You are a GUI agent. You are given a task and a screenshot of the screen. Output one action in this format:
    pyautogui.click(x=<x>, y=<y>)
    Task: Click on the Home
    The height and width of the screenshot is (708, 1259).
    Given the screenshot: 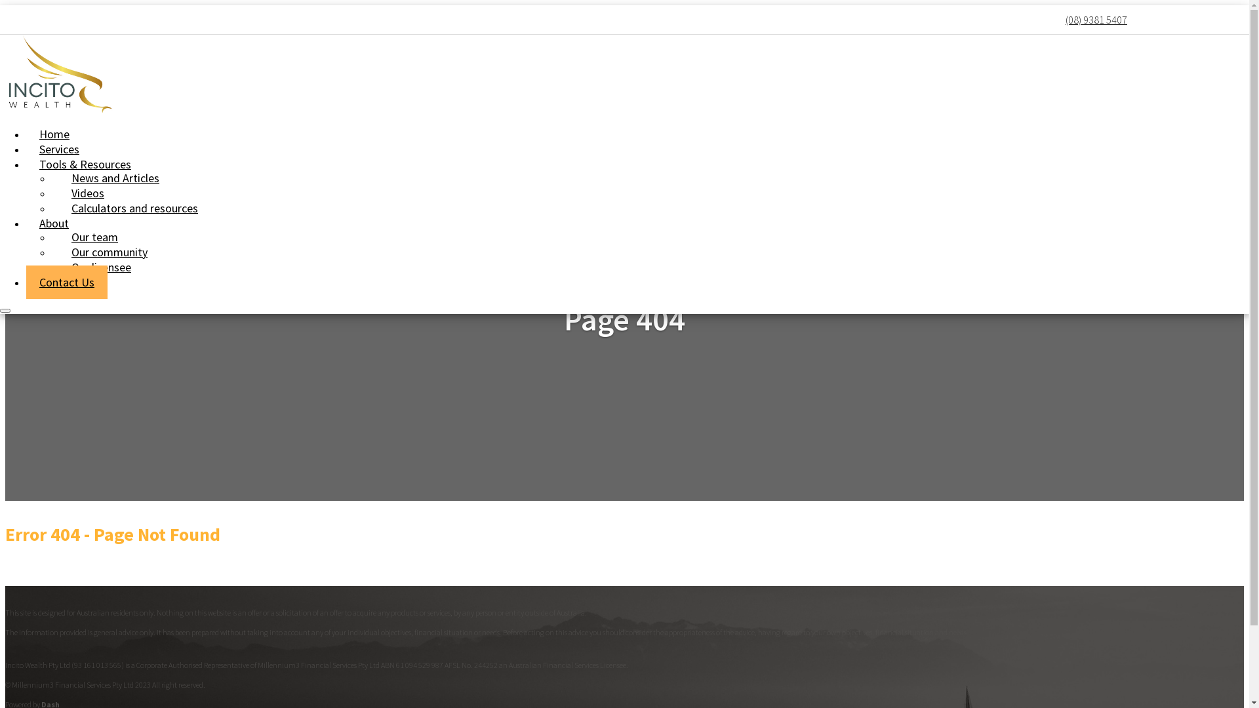 What is the action you would take?
    pyautogui.click(x=54, y=134)
    